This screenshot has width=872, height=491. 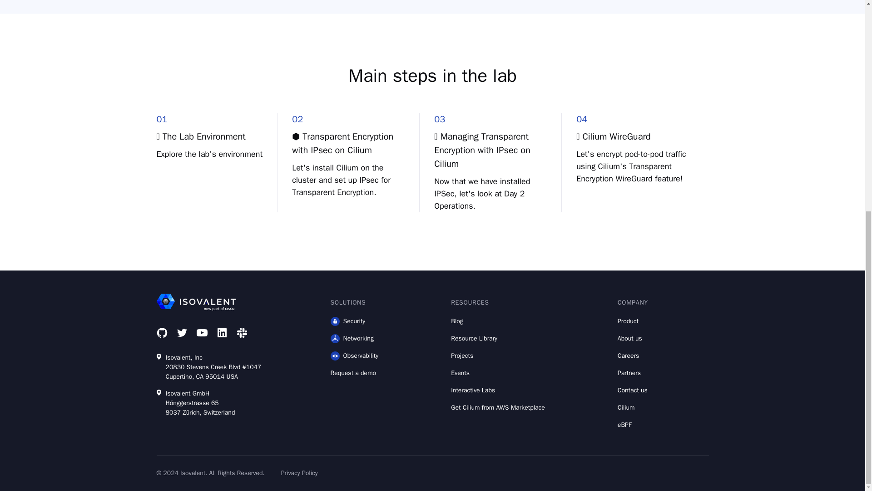 I want to click on Product, so click(x=632, y=321).